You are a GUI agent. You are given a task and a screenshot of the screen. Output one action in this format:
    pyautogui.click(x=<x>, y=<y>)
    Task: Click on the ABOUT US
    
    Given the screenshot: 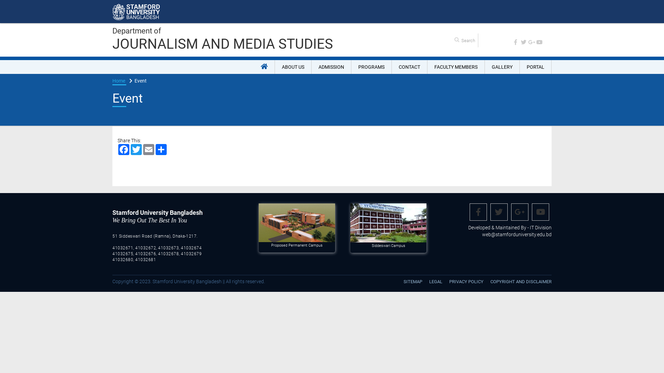 What is the action you would take?
    pyautogui.click(x=293, y=67)
    